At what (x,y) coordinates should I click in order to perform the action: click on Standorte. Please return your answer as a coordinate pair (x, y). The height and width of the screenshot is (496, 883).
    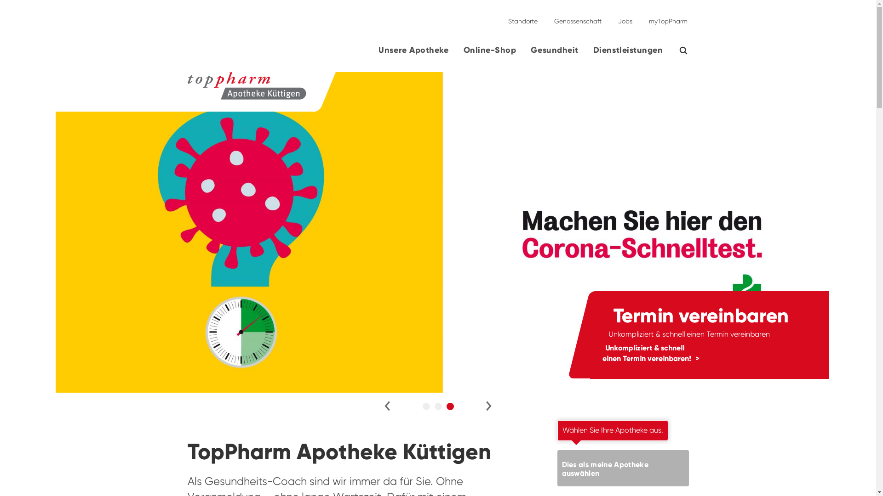
    Looking at the image, I should click on (522, 17).